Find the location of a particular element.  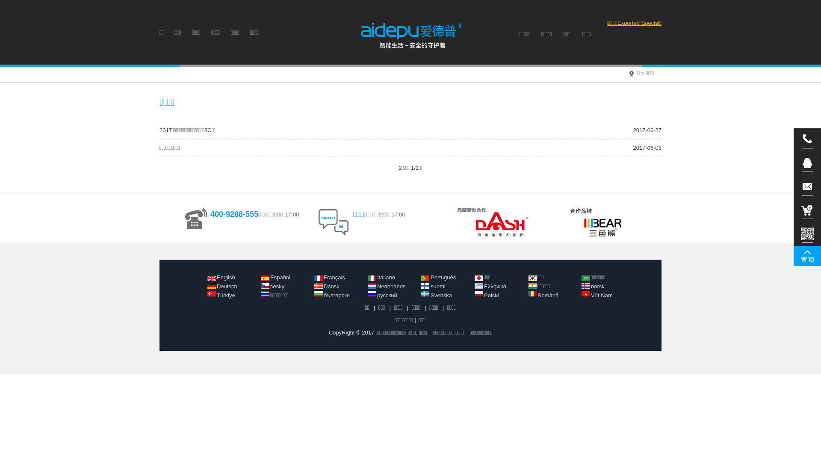

norsk is located at coordinates (598, 287).